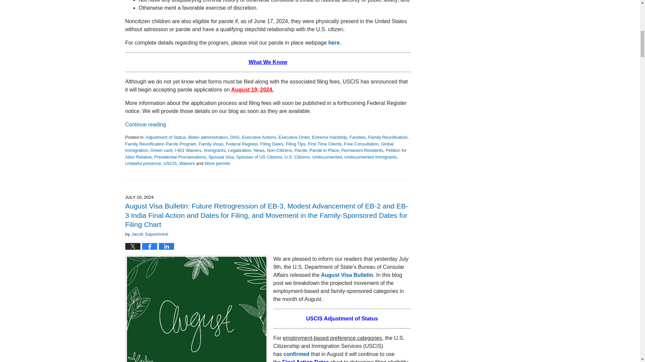 Image resolution: width=645 pixels, height=362 pixels. What do you see at coordinates (259, 147) in the screenshot?
I see `Global Immigration` at bounding box center [259, 147].